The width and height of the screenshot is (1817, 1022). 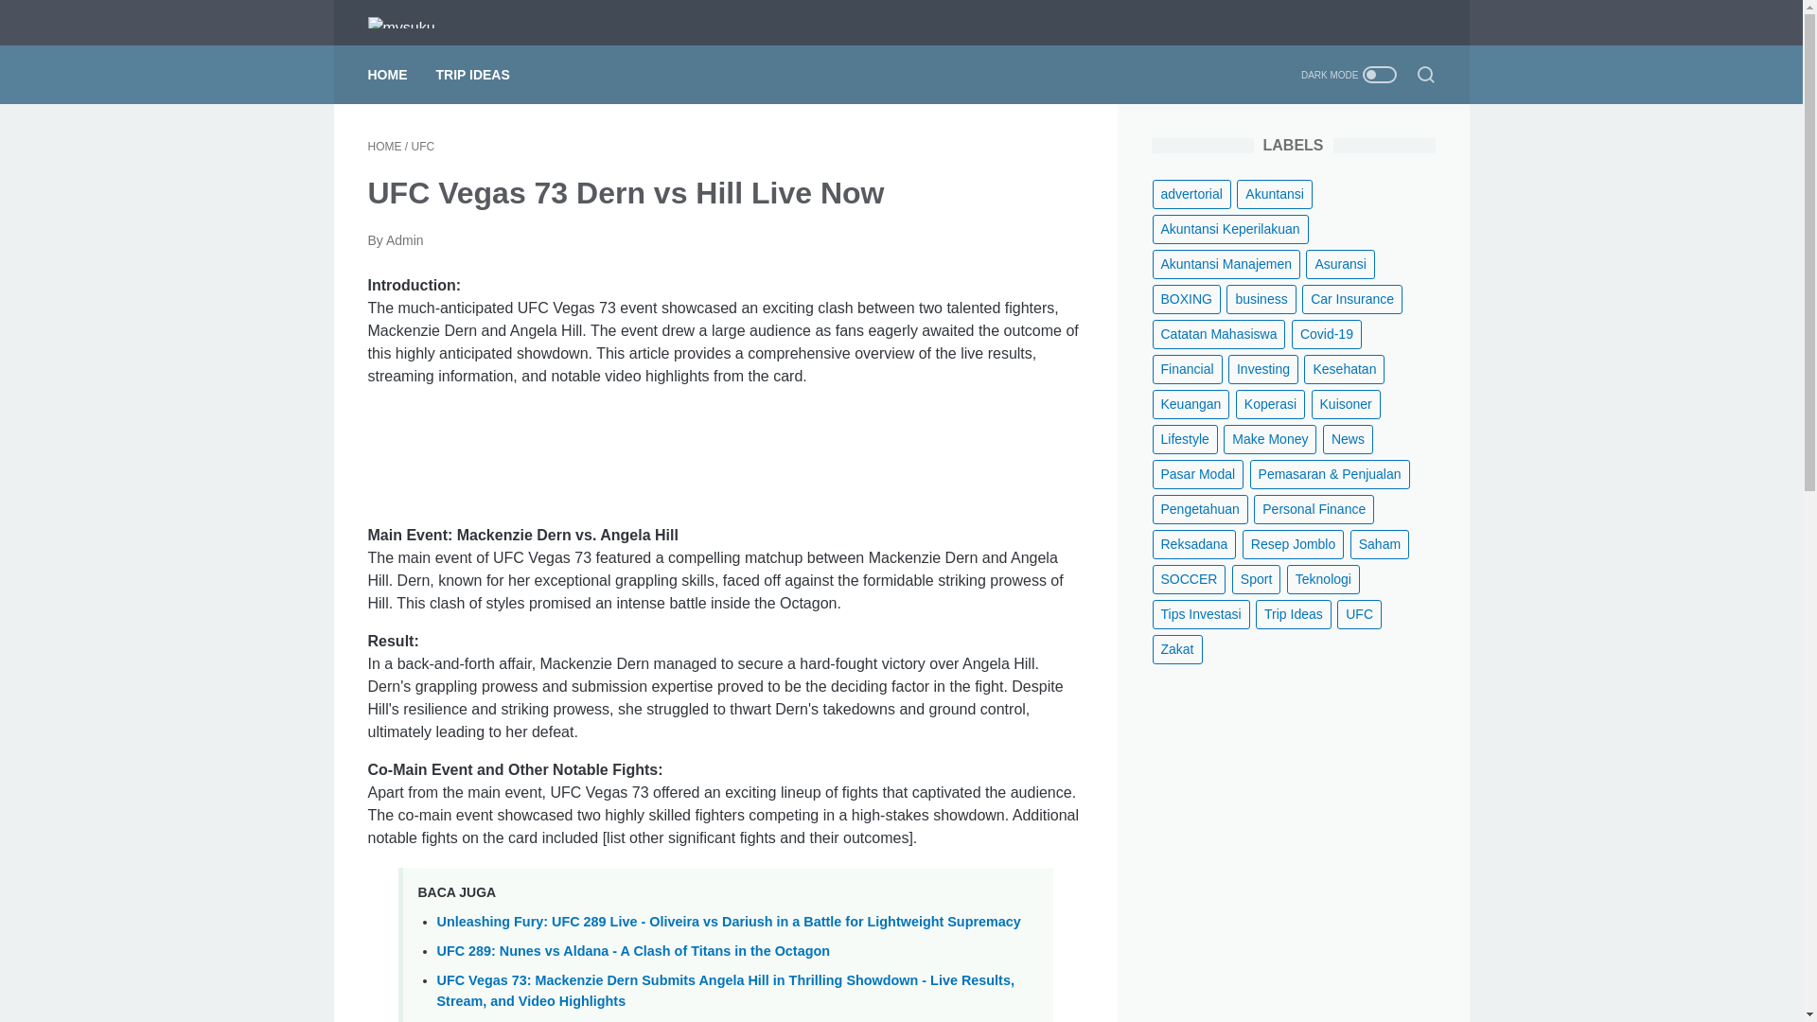 What do you see at coordinates (1274, 195) in the screenshot?
I see `Akuntansi` at bounding box center [1274, 195].